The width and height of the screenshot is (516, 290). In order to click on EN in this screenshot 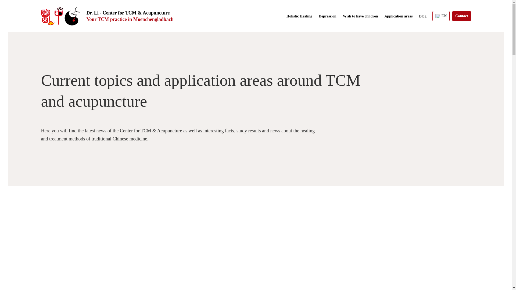, I will do `click(441, 16)`.